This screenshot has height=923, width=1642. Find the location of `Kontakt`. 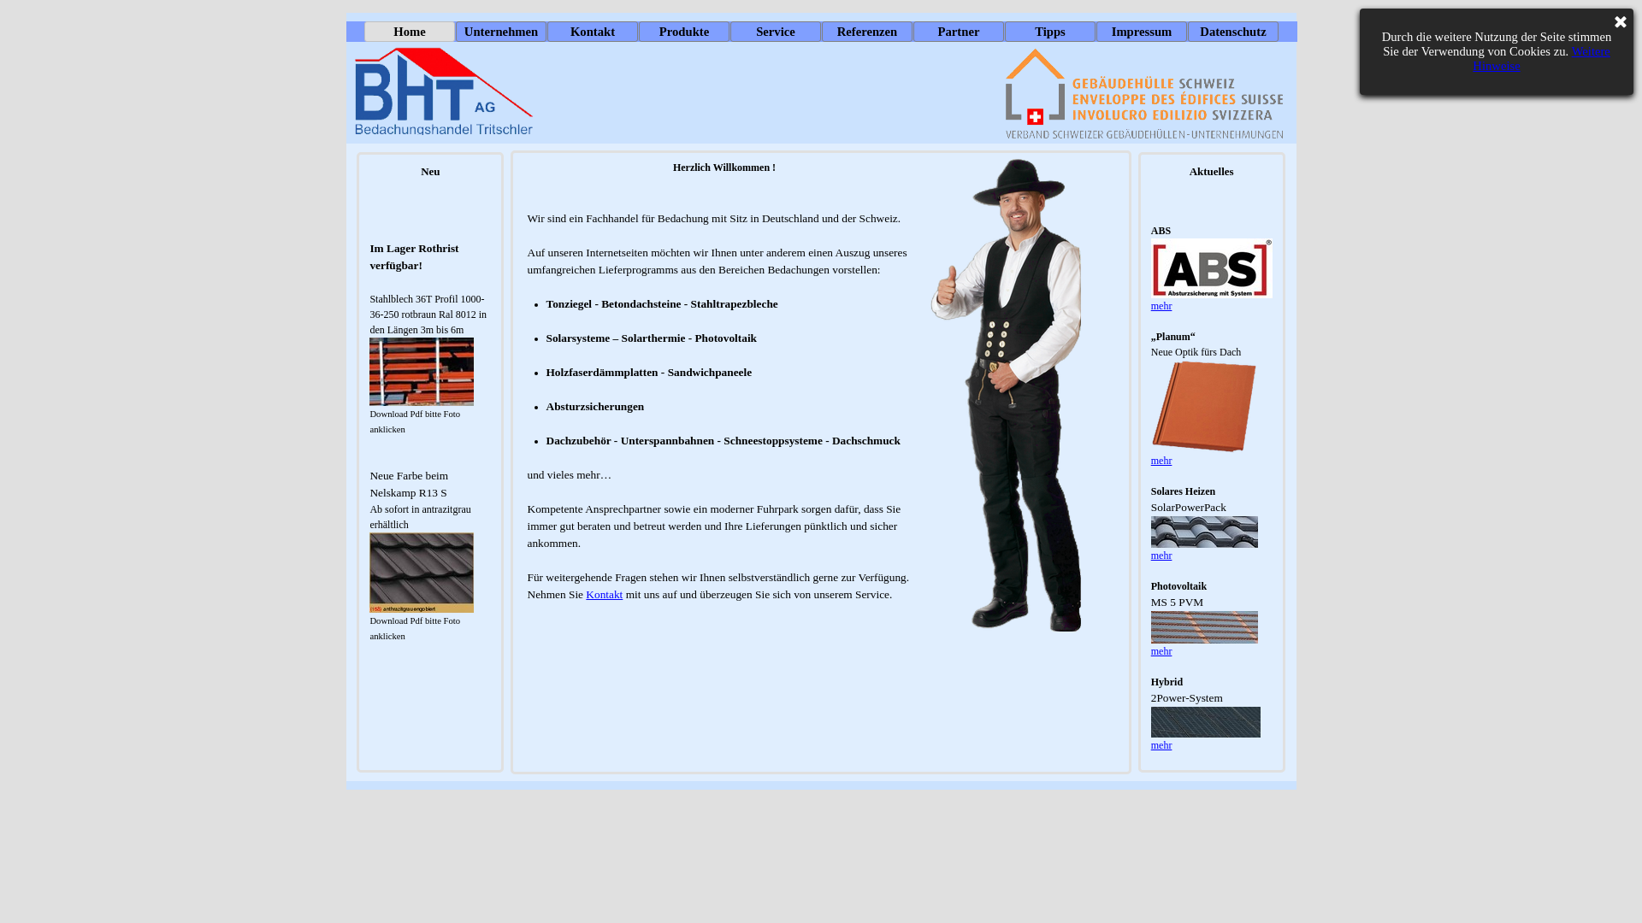

Kontakt is located at coordinates (593, 32).